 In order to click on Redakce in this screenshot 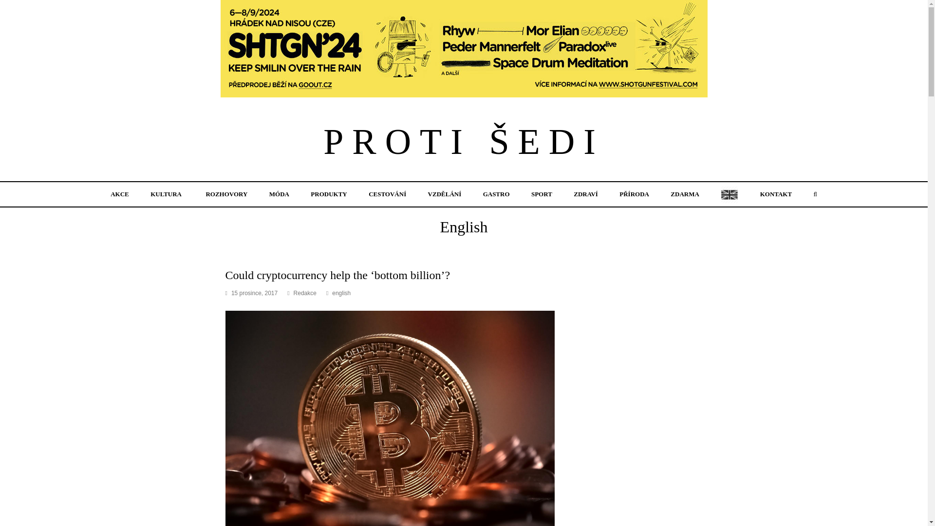, I will do `click(305, 293)`.